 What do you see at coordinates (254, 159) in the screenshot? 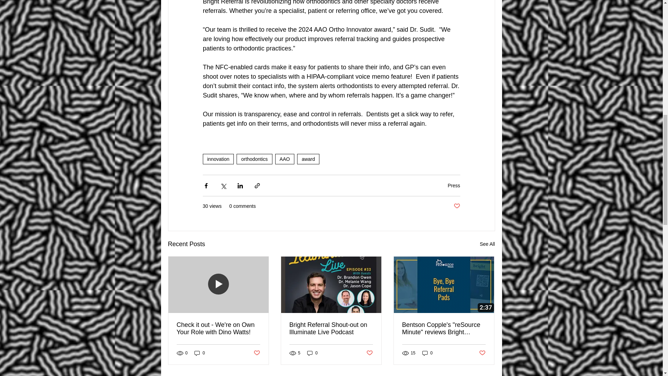
I see `orthodontics` at bounding box center [254, 159].